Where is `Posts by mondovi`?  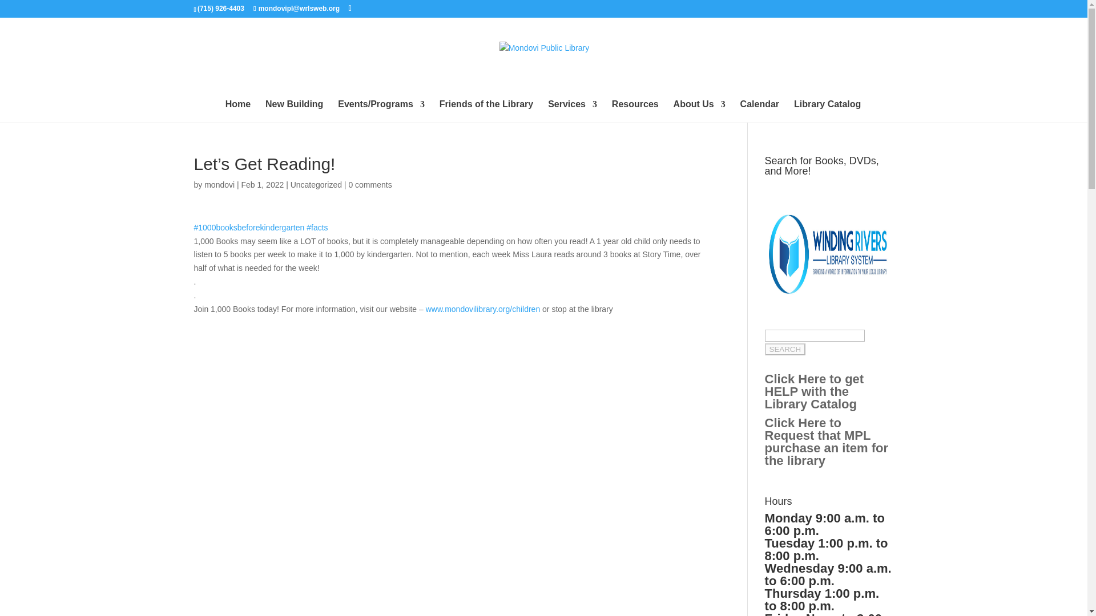 Posts by mondovi is located at coordinates (219, 185).